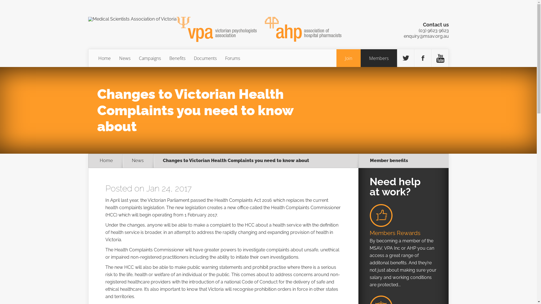 The image size is (541, 304). Describe the element at coordinates (233, 58) in the screenshot. I see `Forums` at that location.